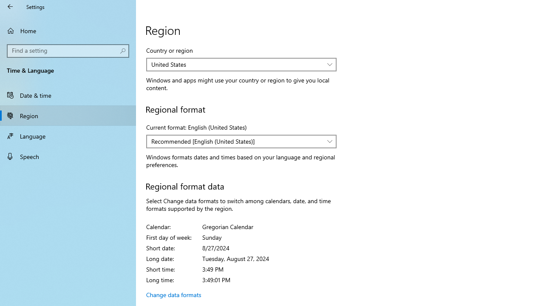 This screenshot has width=544, height=306. Describe the element at coordinates (241, 141) in the screenshot. I see `Current format: English (United States)` at that location.